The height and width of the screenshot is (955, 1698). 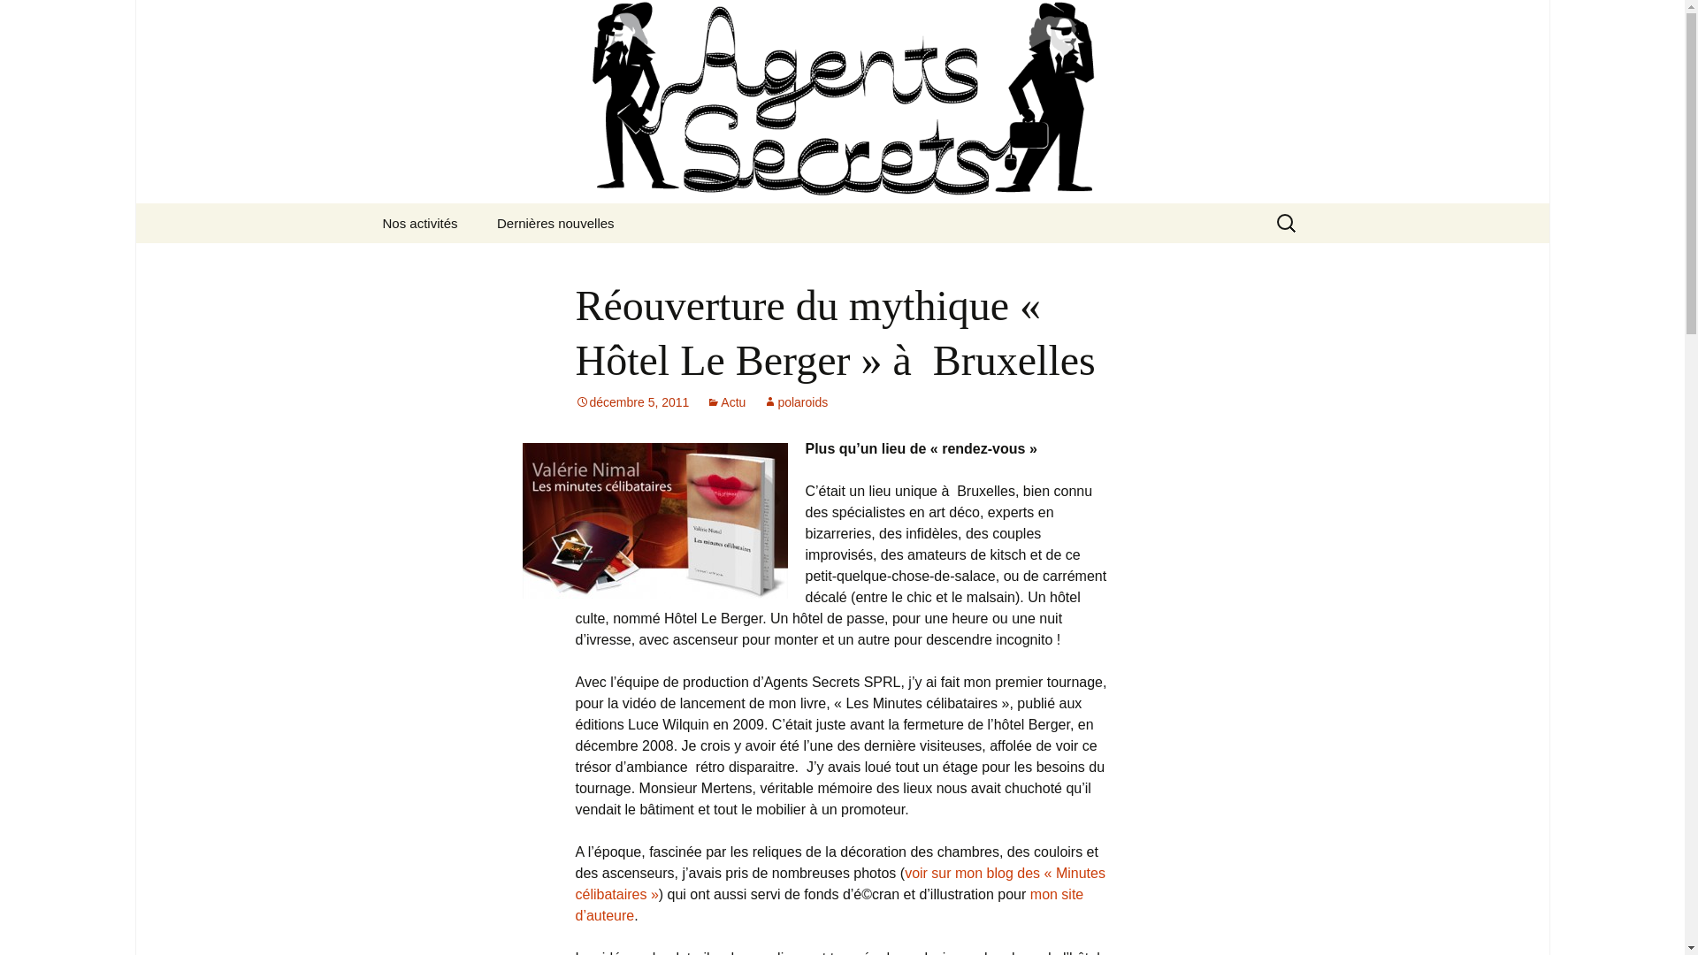 What do you see at coordinates (654, 521) in the screenshot?
I see `hotelberger-nimal` at bounding box center [654, 521].